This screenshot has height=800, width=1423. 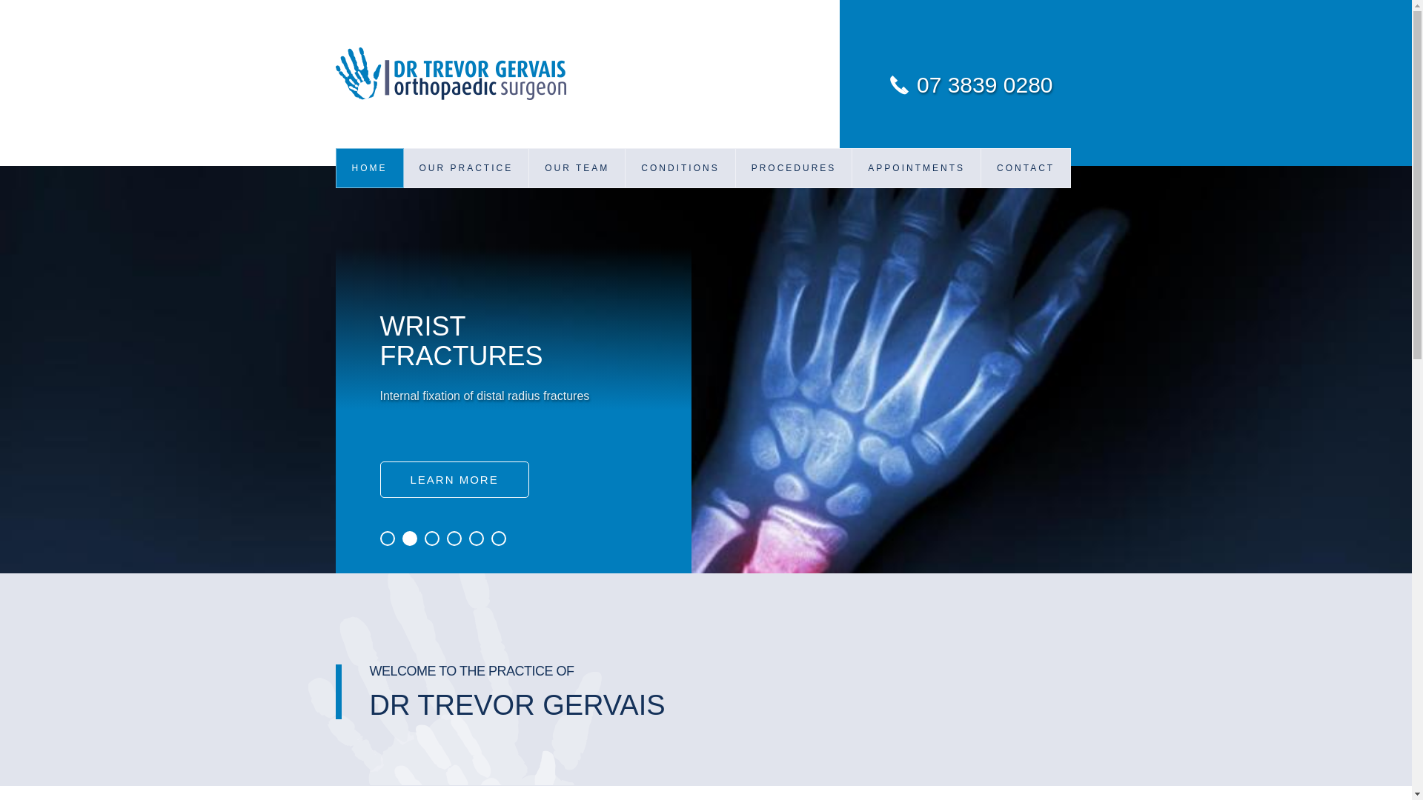 What do you see at coordinates (454, 480) in the screenshot?
I see `LEARN MORE` at bounding box center [454, 480].